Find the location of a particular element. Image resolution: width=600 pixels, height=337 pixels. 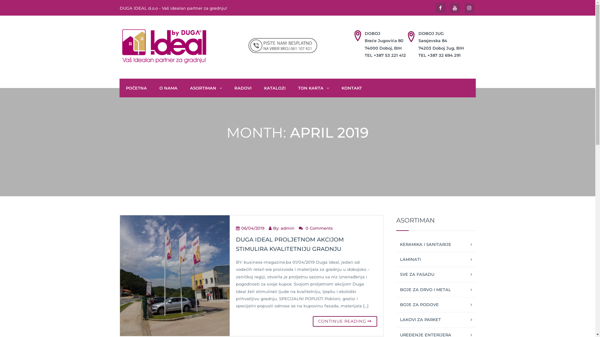

TON KARTA is located at coordinates (314, 88).